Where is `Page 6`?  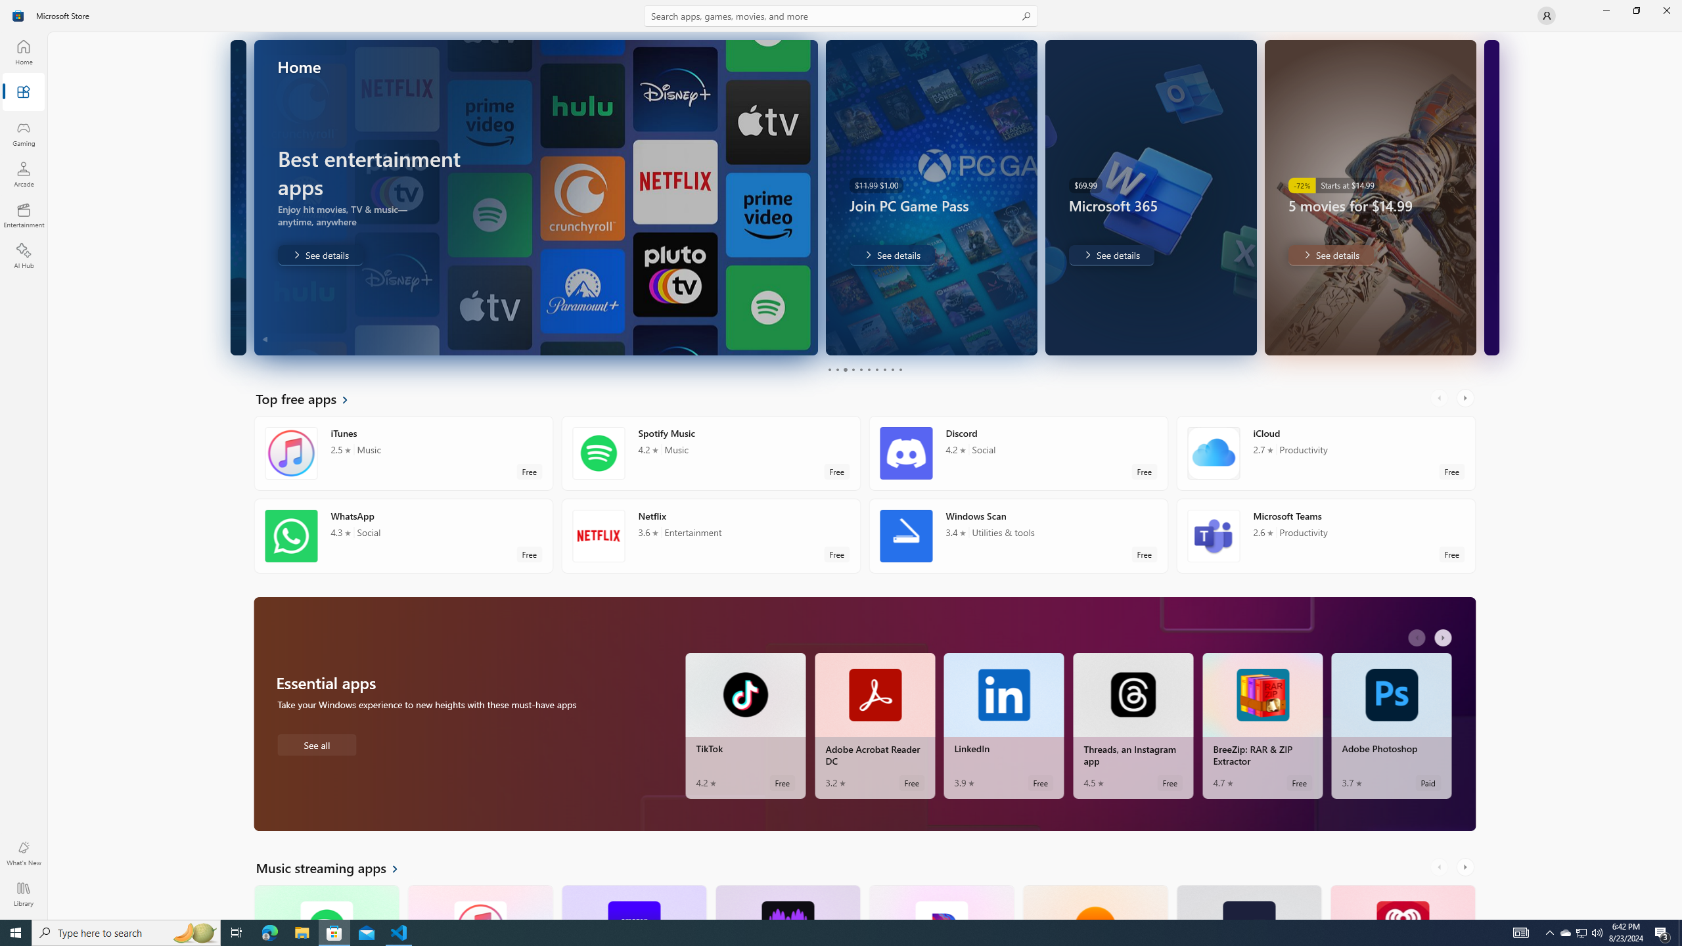
Page 6 is located at coordinates (869, 369).